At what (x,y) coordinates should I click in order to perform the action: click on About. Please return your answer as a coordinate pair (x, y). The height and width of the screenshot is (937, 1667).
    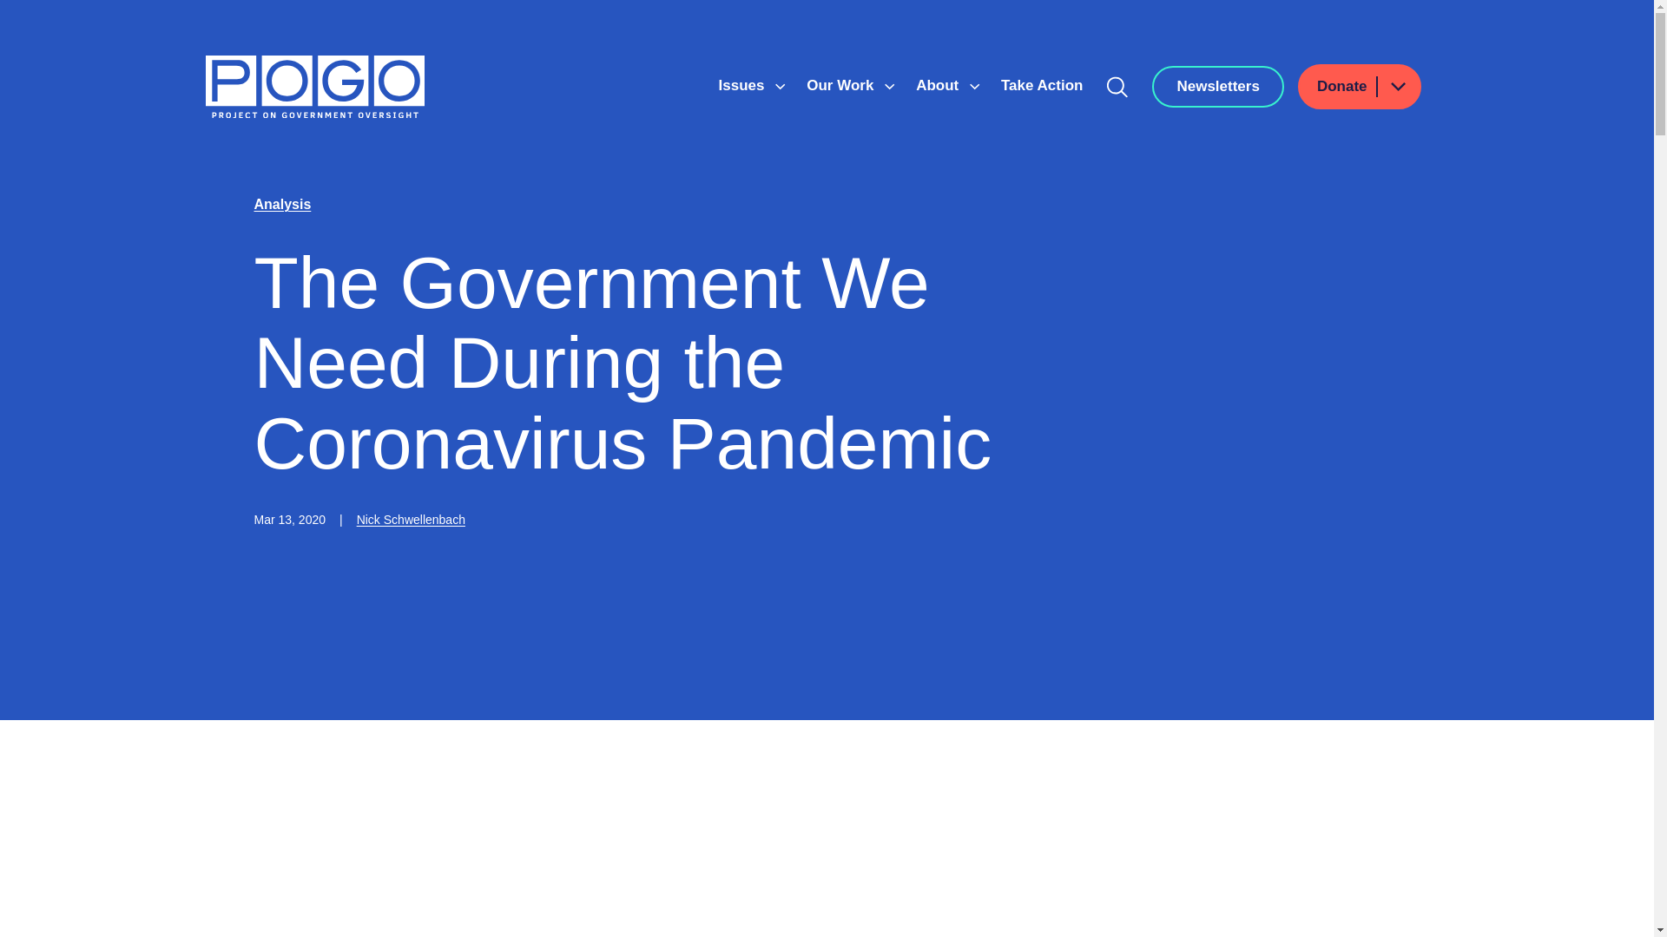
    Looking at the image, I should click on (939, 85).